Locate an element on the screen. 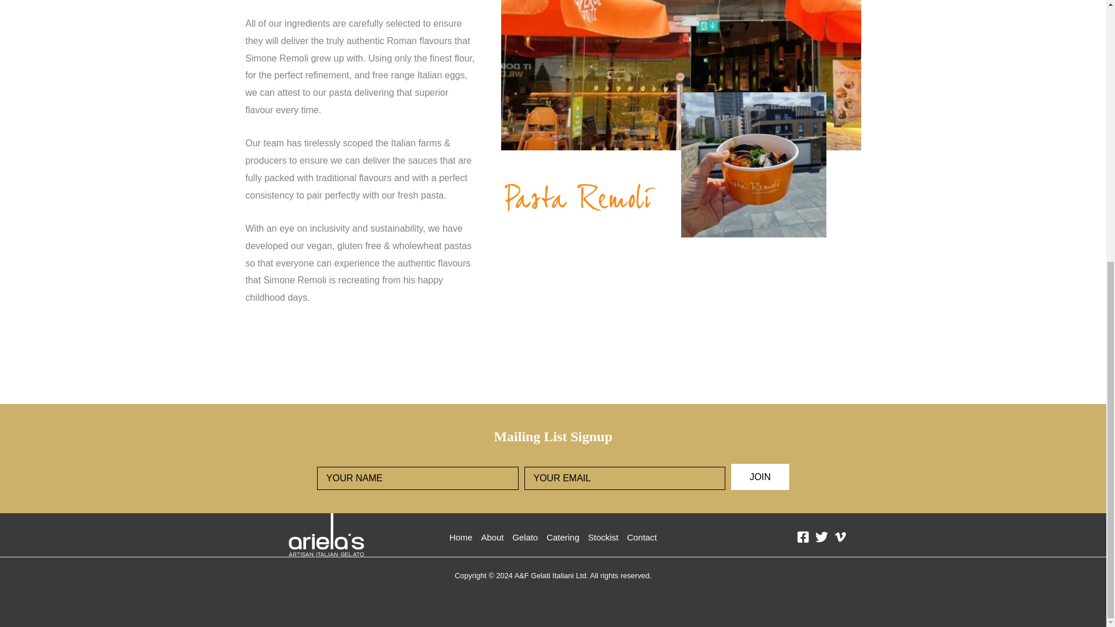  Gelato is located at coordinates (525, 543).